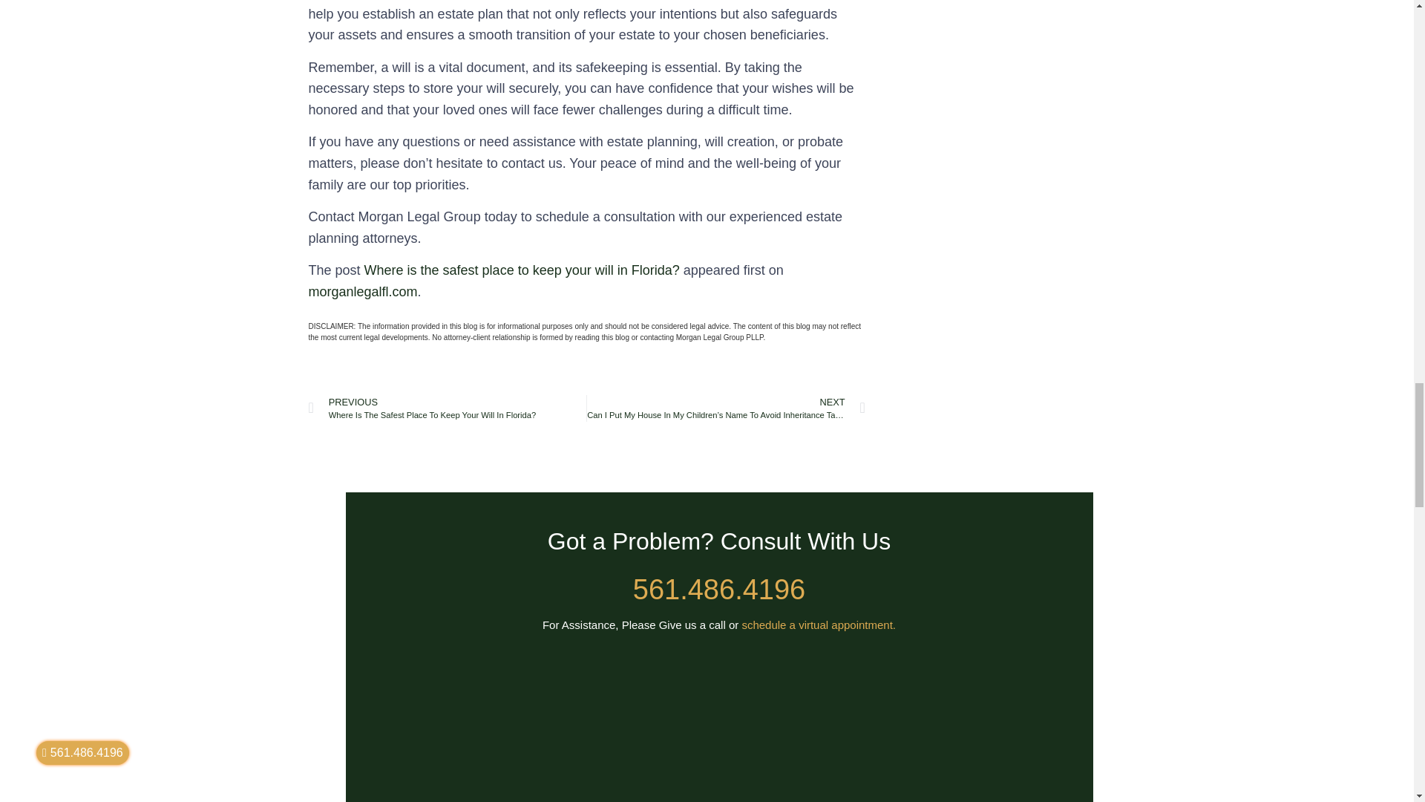 This screenshot has width=1425, height=802. Describe the element at coordinates (522, 270) in the screenshot. I see `Where is the safest place to keep your will in Florida?` at that location.